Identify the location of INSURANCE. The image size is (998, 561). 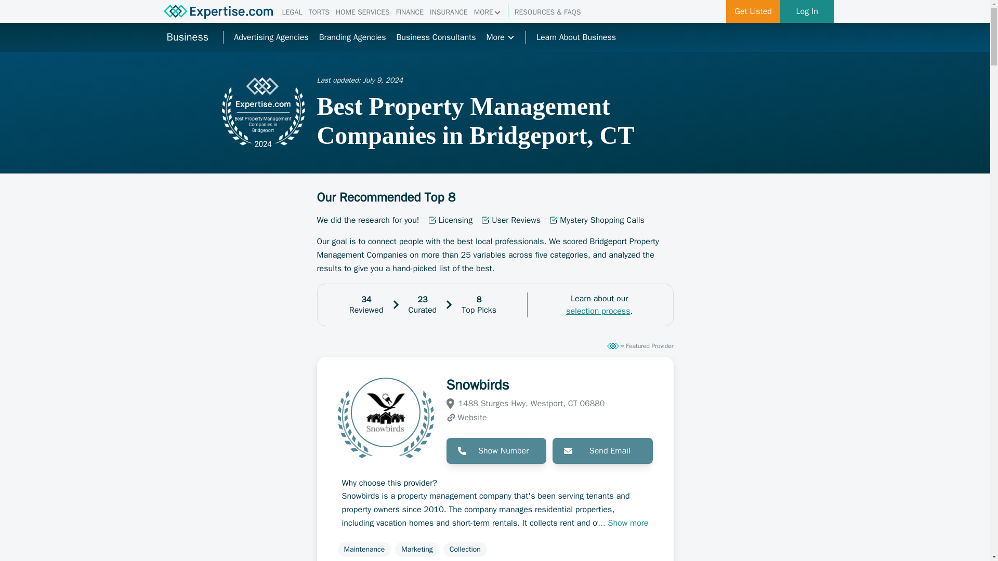
(449, 12).